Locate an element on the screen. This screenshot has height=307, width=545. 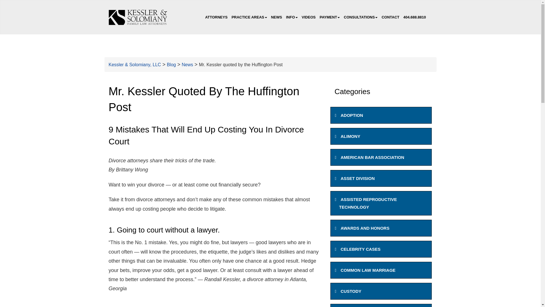
VIDEOS is located at coordinates (309, 17).